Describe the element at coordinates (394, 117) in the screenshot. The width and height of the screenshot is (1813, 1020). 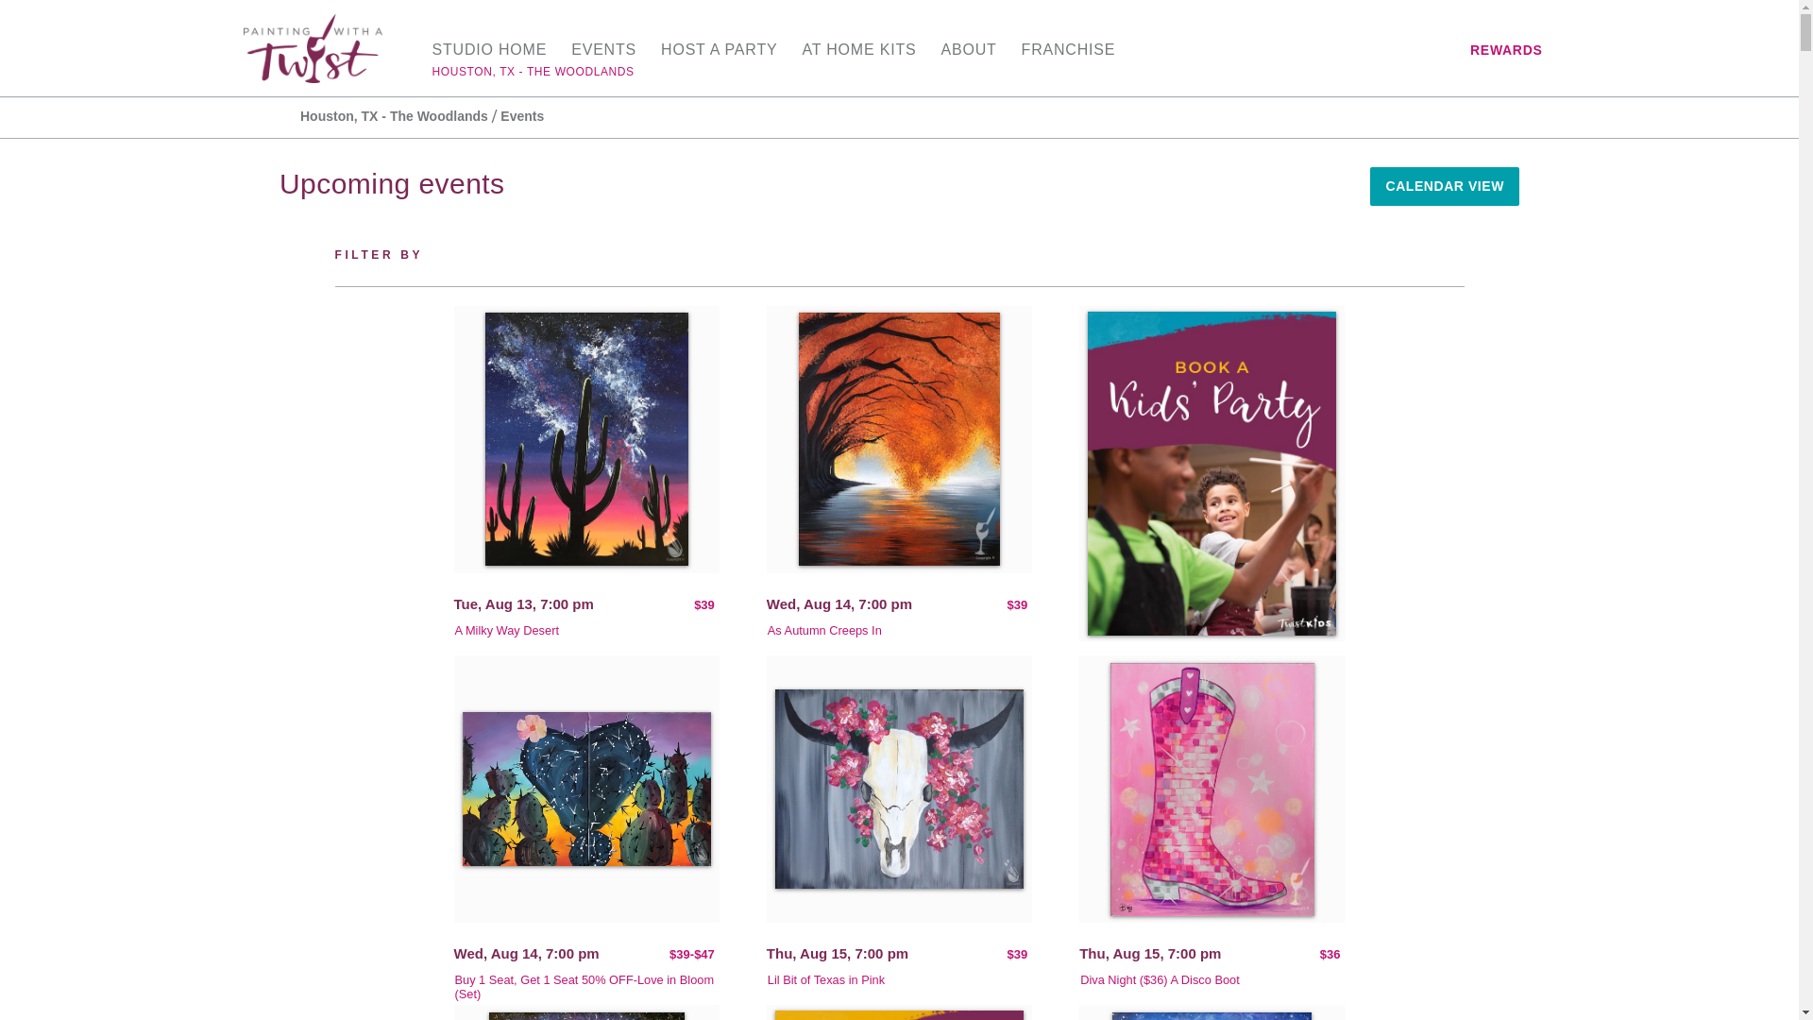
I see `Houston, TX - The Woodlands` at that location.